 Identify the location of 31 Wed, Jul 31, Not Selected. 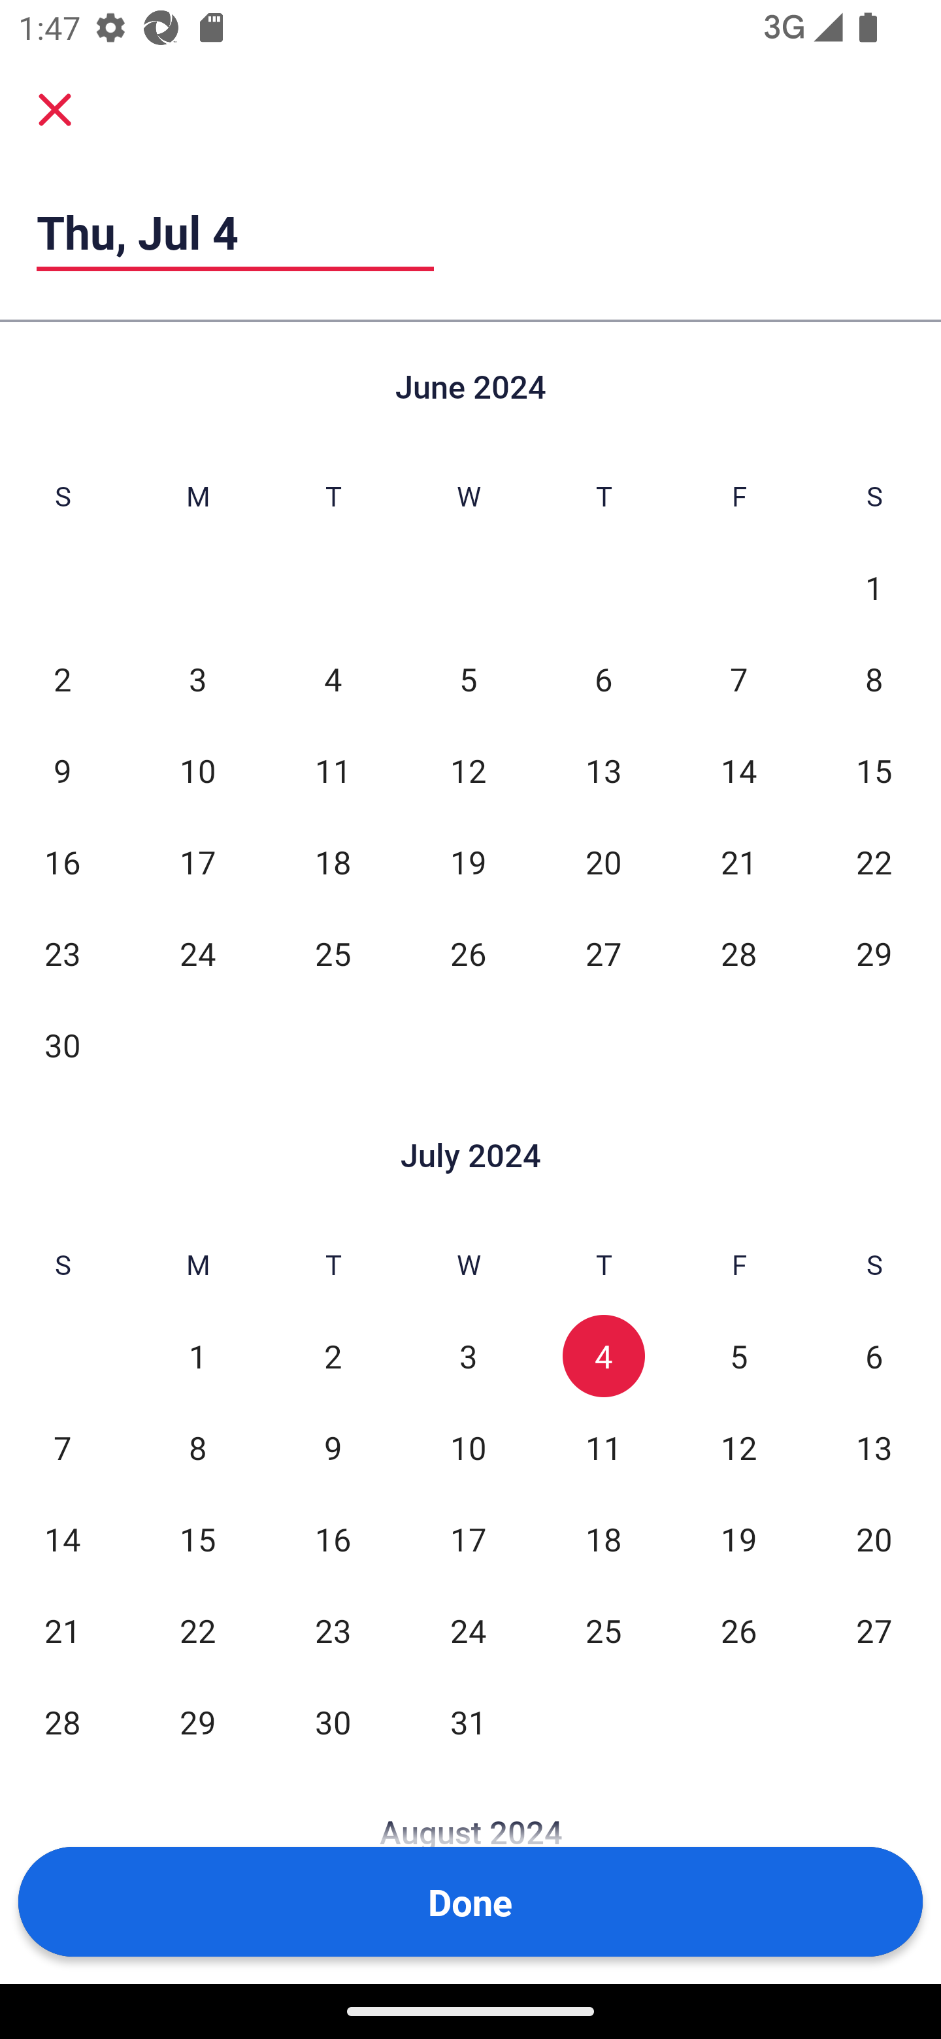
(468, 1721).